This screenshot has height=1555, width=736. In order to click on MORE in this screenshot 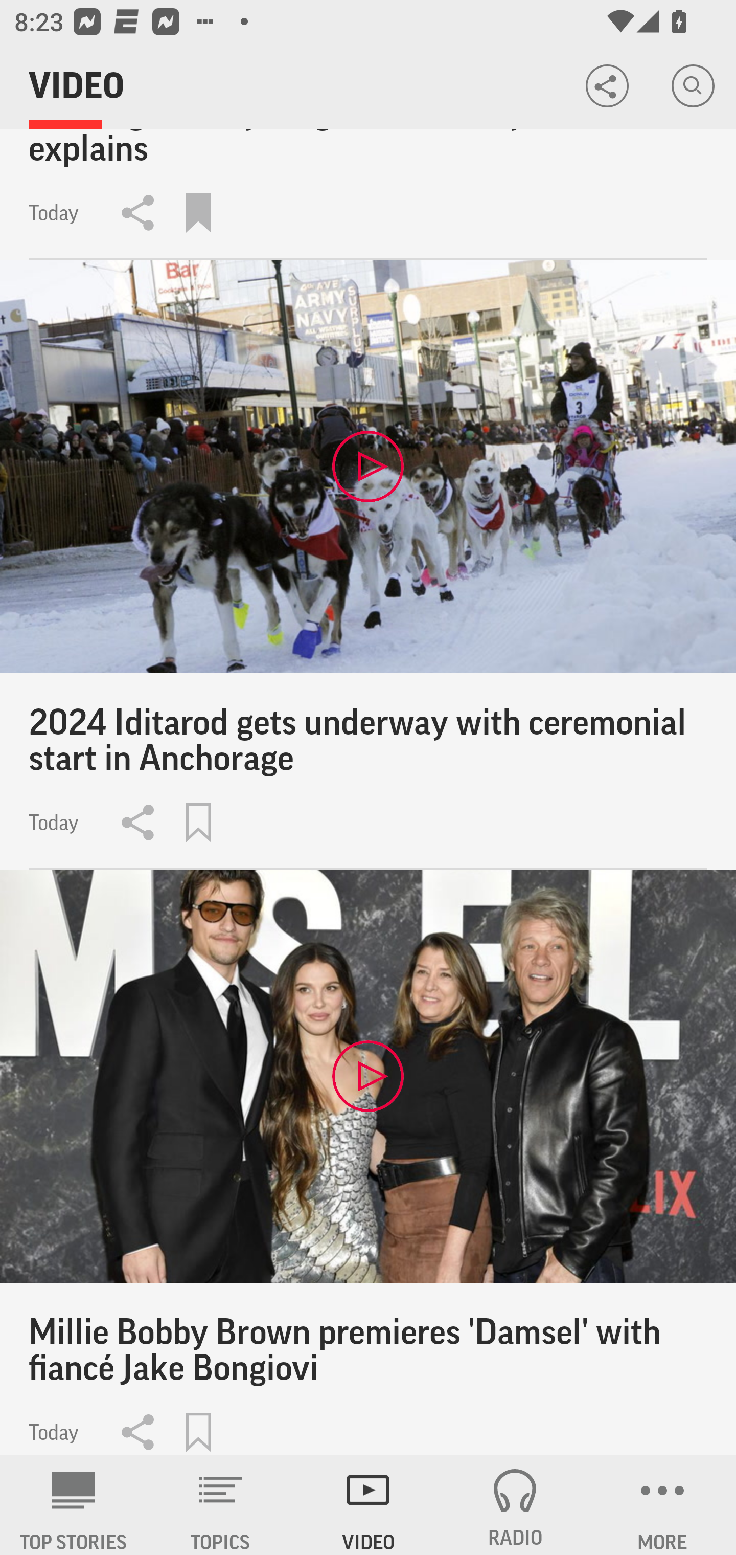, I will do `click(662, 1505)`.